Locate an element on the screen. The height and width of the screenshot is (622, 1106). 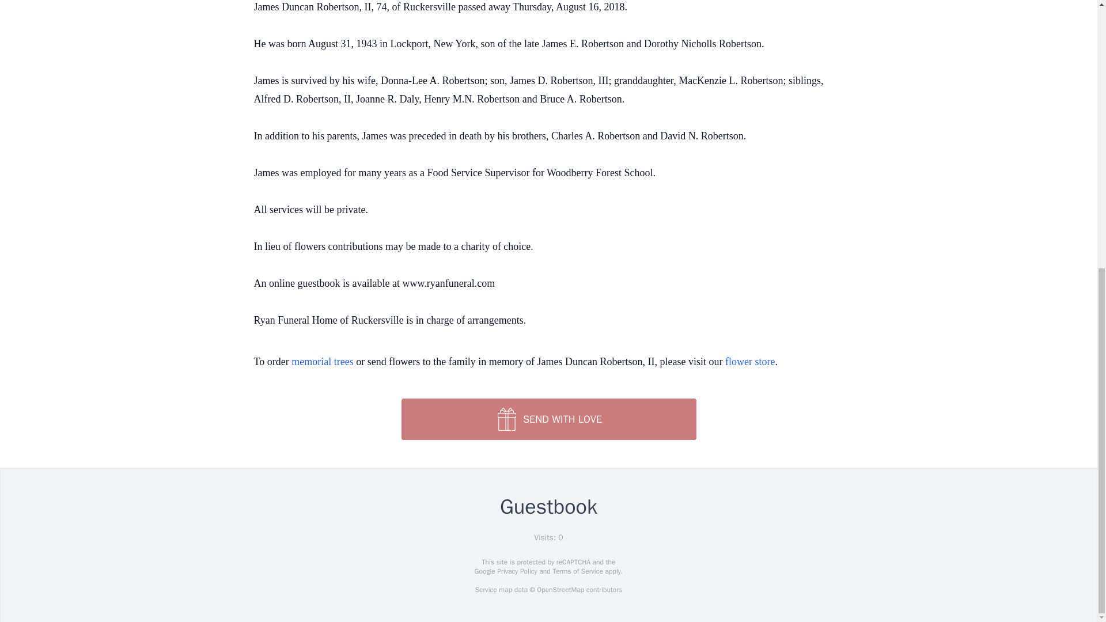
SEND WITH LOVE is located at coordinates (548, 419).